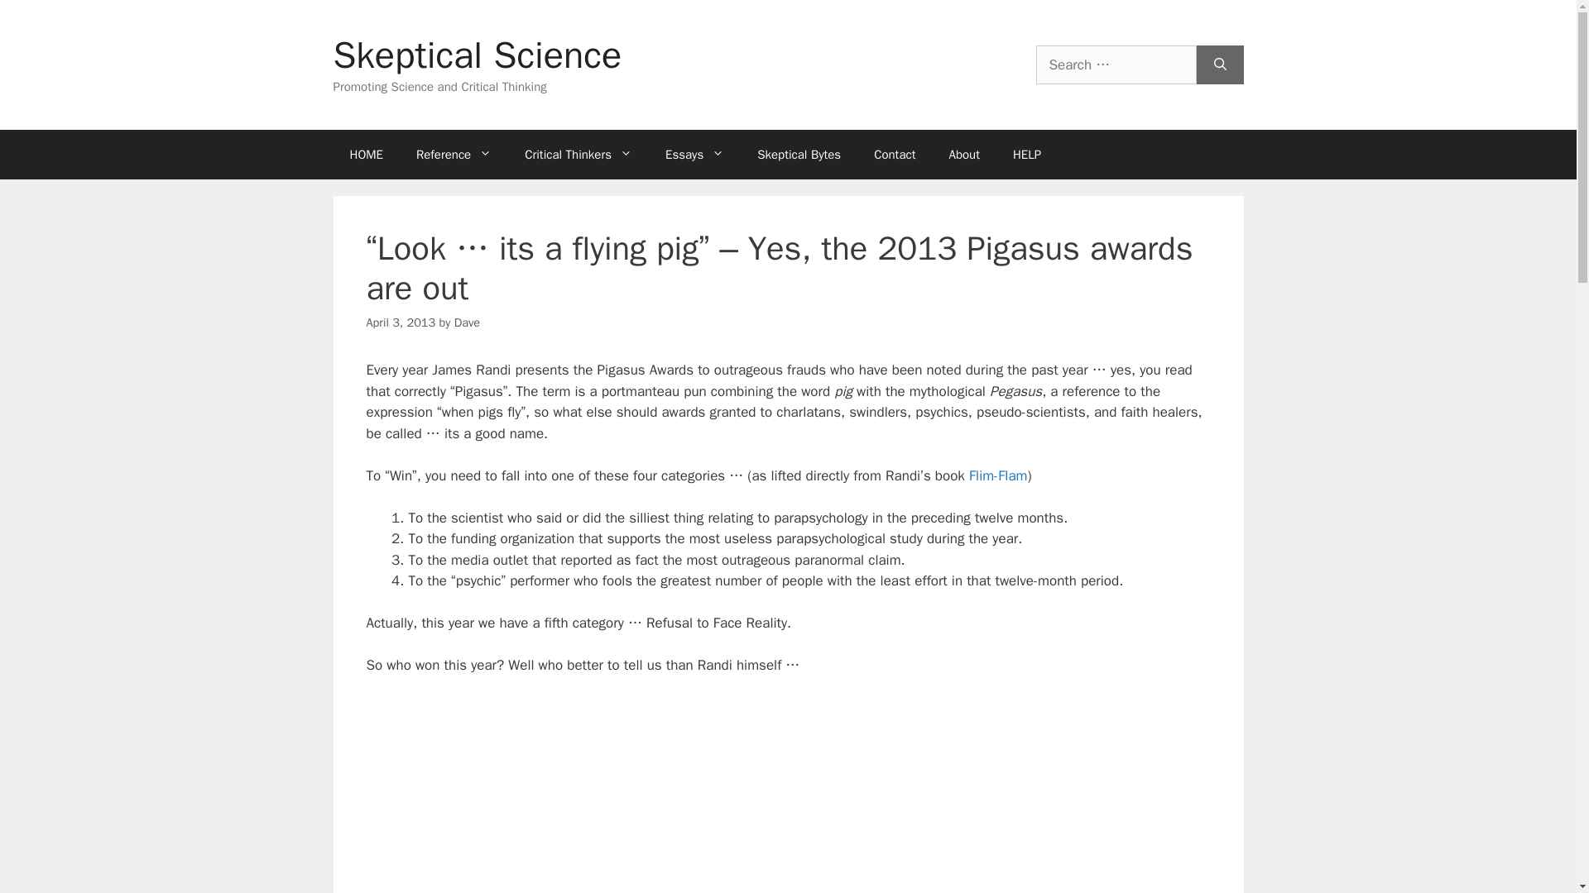 Image resolution: width=1589 pixels, height=893 pixels. Describe the element at coordinates (694, 154) in the screenshot. I see `Essays` at that location.